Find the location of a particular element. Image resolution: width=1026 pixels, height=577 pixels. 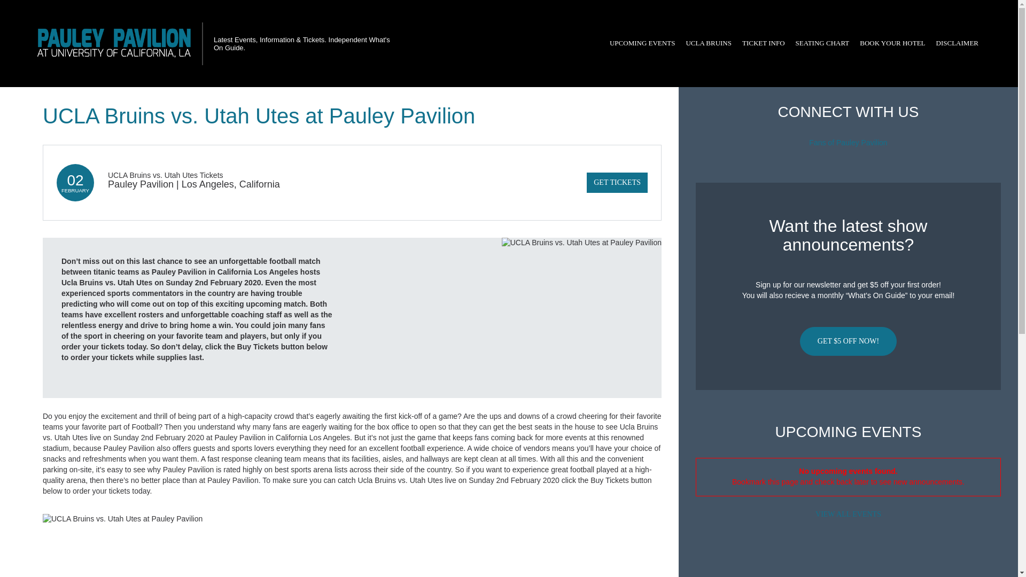

UPCOMING EVENTS is located at coordinates (642, 43).